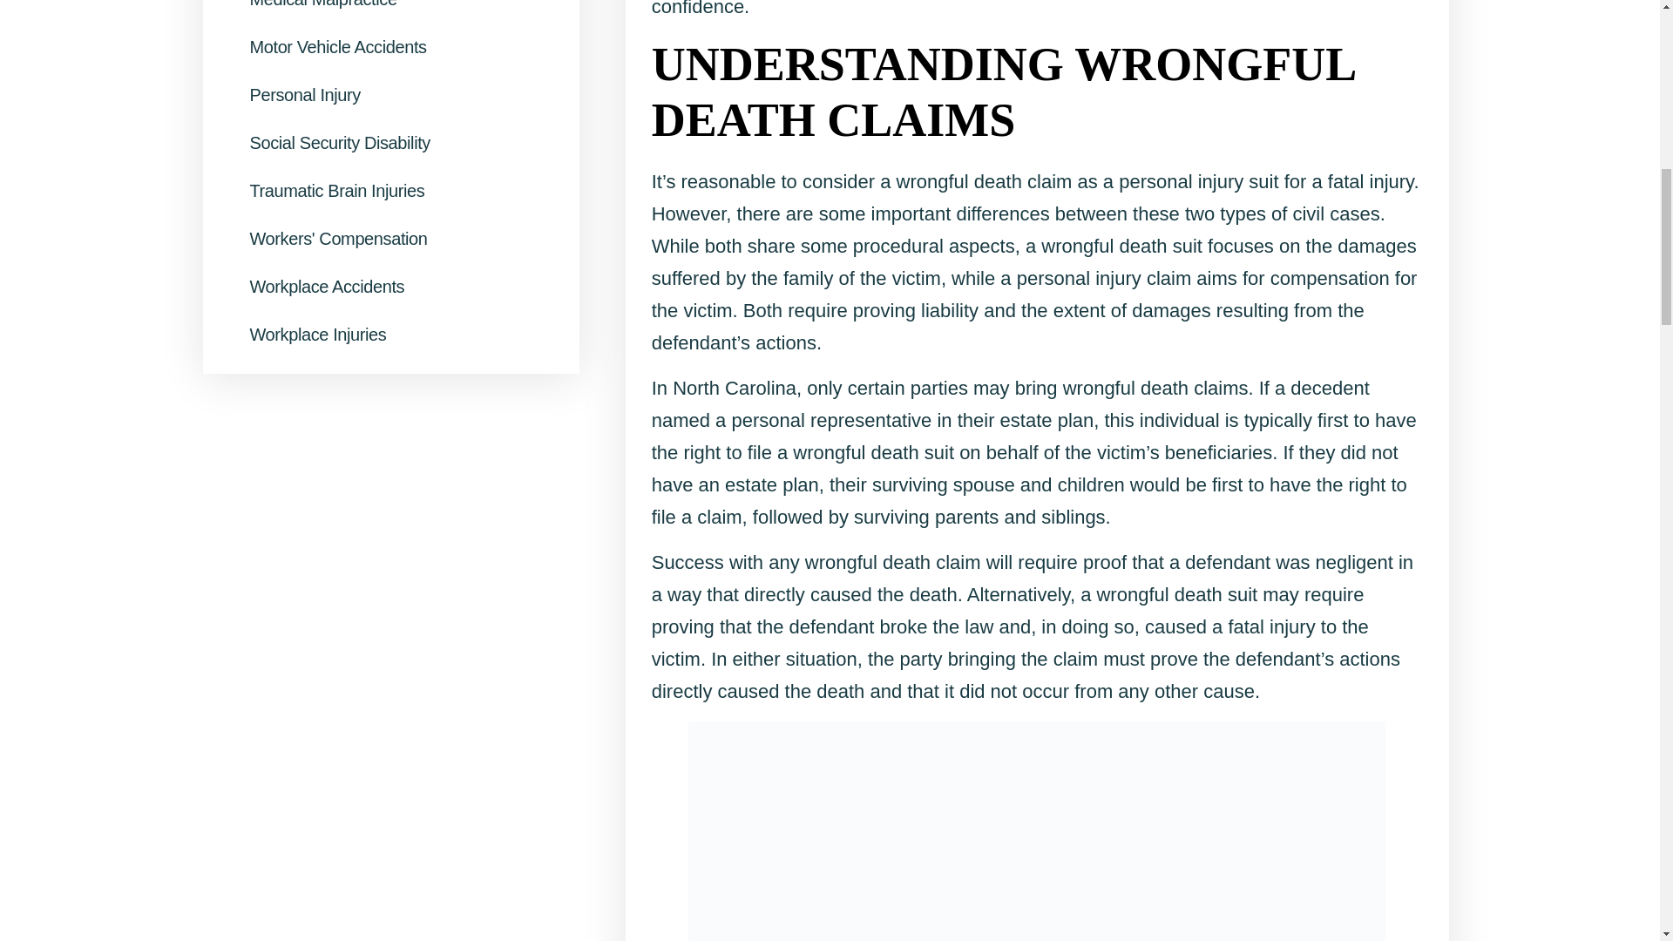  What do you see at coordinates (1036, 831) in the screenshot?
I see `What constitutes wrongful death in North Carolina?` at bounding box center [1036, 831].